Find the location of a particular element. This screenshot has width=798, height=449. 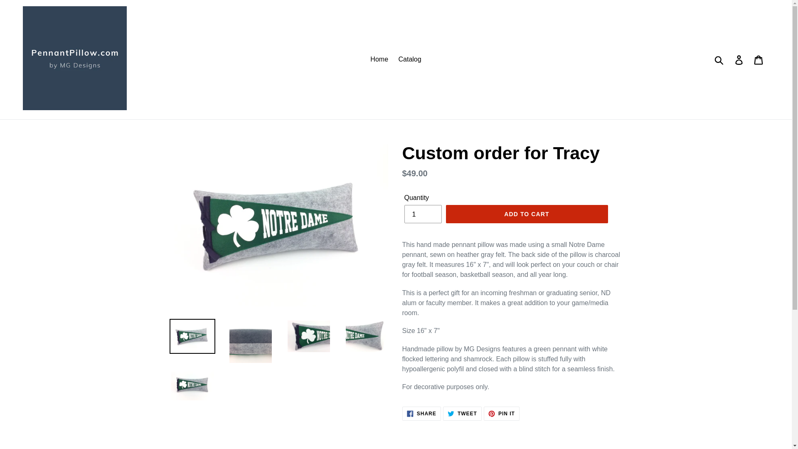

Submit is located at coordinates (719, 59).